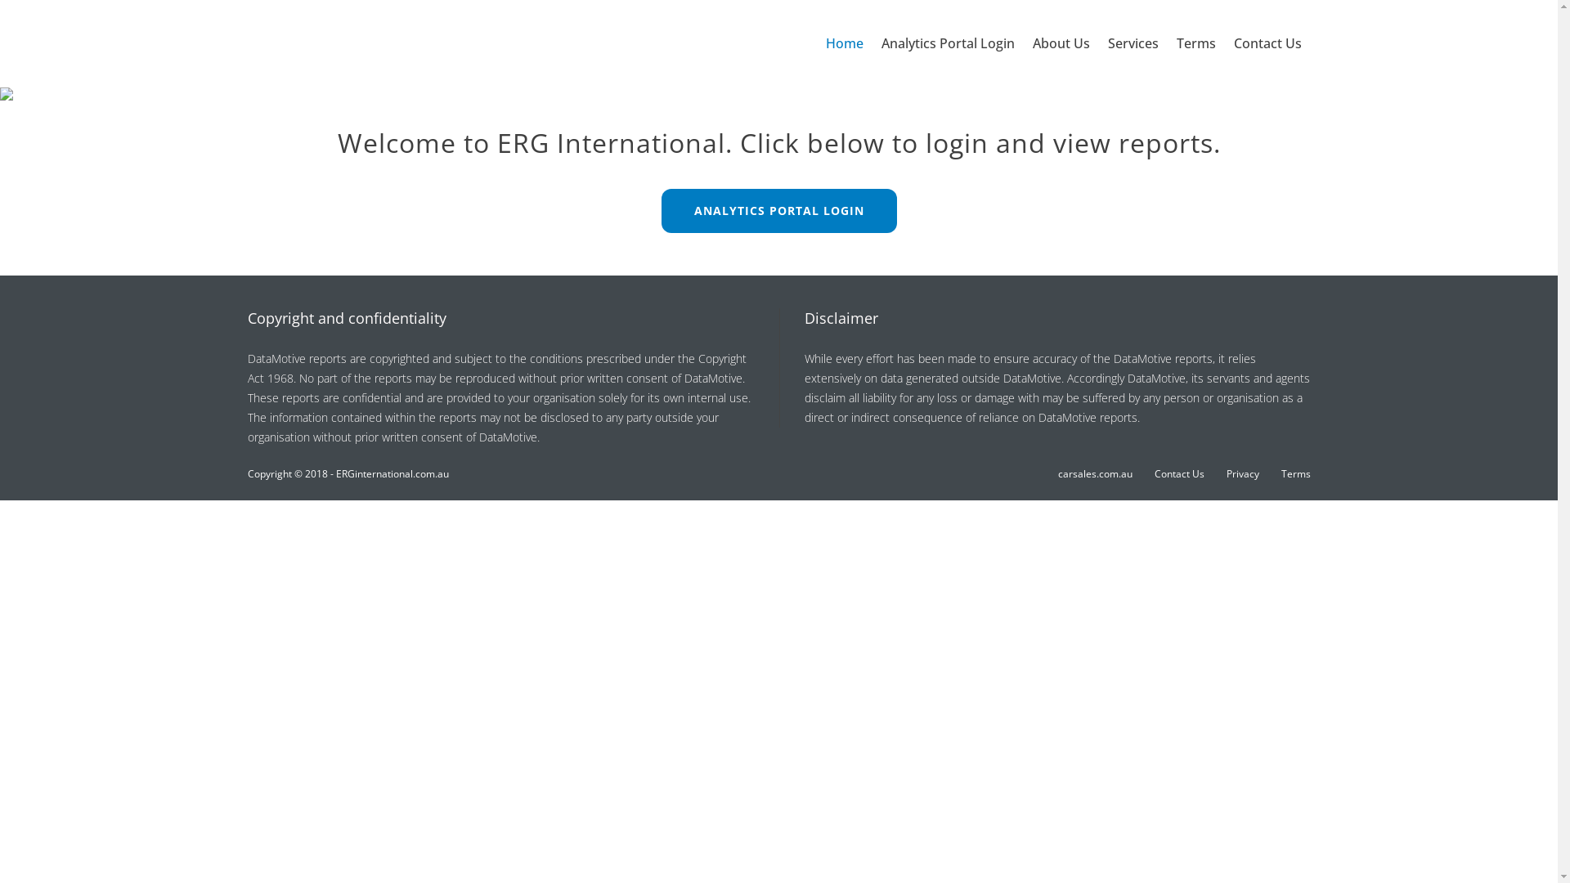 The image size is (1570, 883). What do you see at coordinates (949, 44) in the screenshot?
I see `Analytics Portal Login` at bounding box center [949, 44].